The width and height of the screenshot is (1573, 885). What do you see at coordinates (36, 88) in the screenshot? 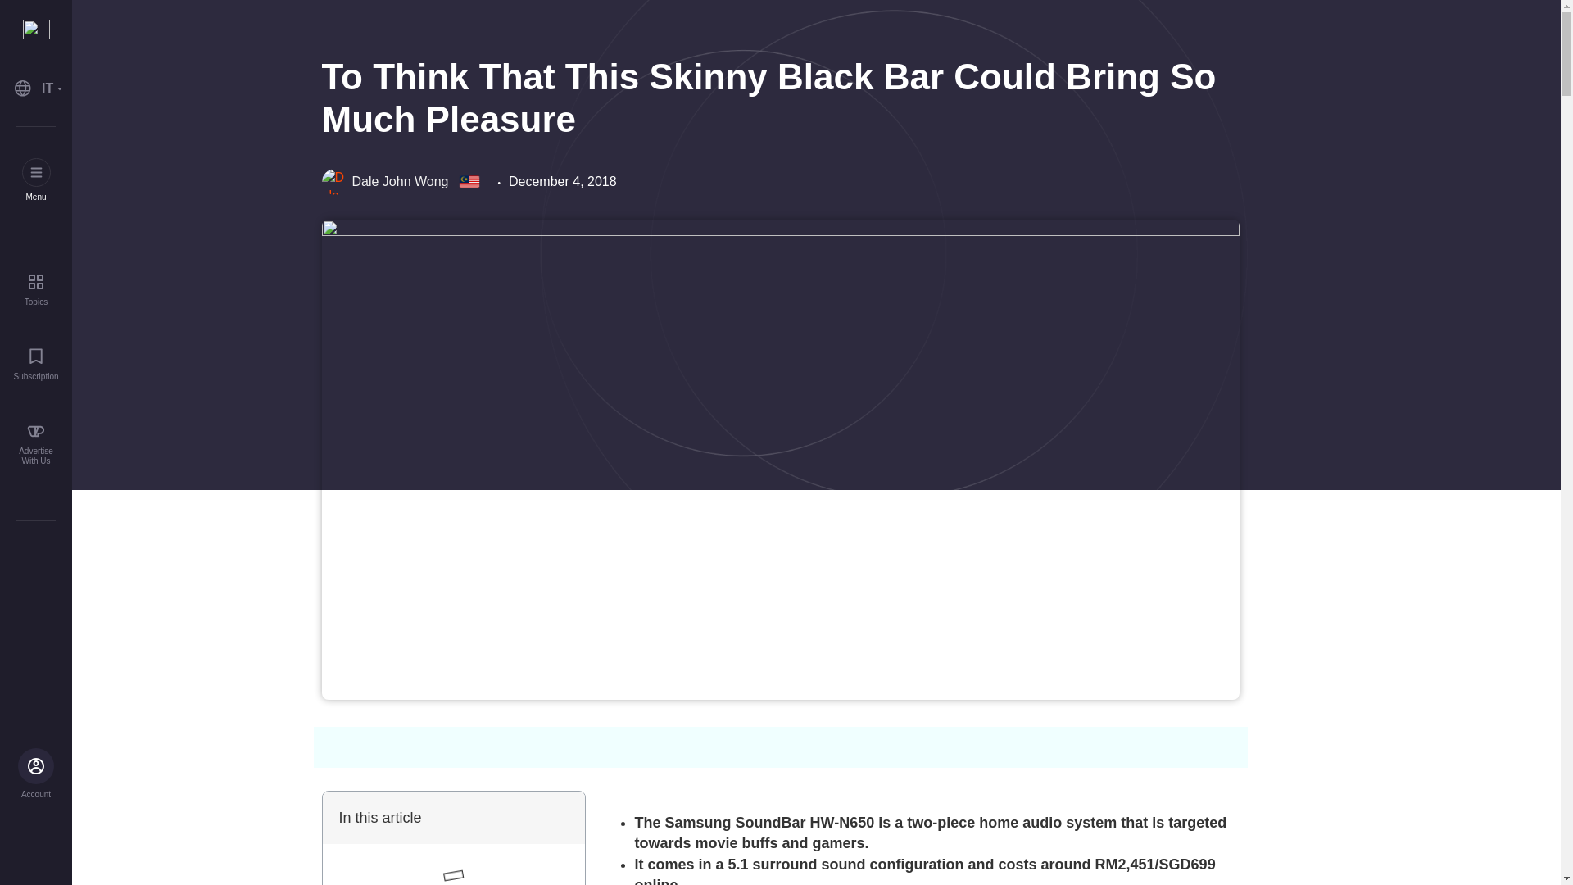
I see `IT` at bounding box center [36, 88].